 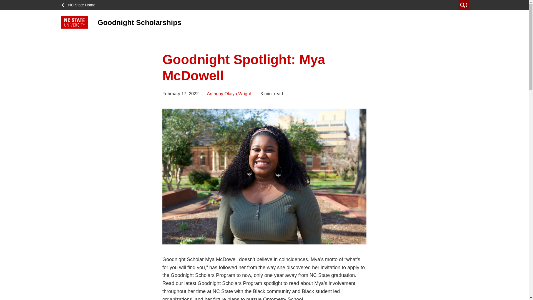 What do you see at coordinates (229, 94) in the screenshot?
I see `Anthony Olaiya Wright` at bounding box center [229, 94].